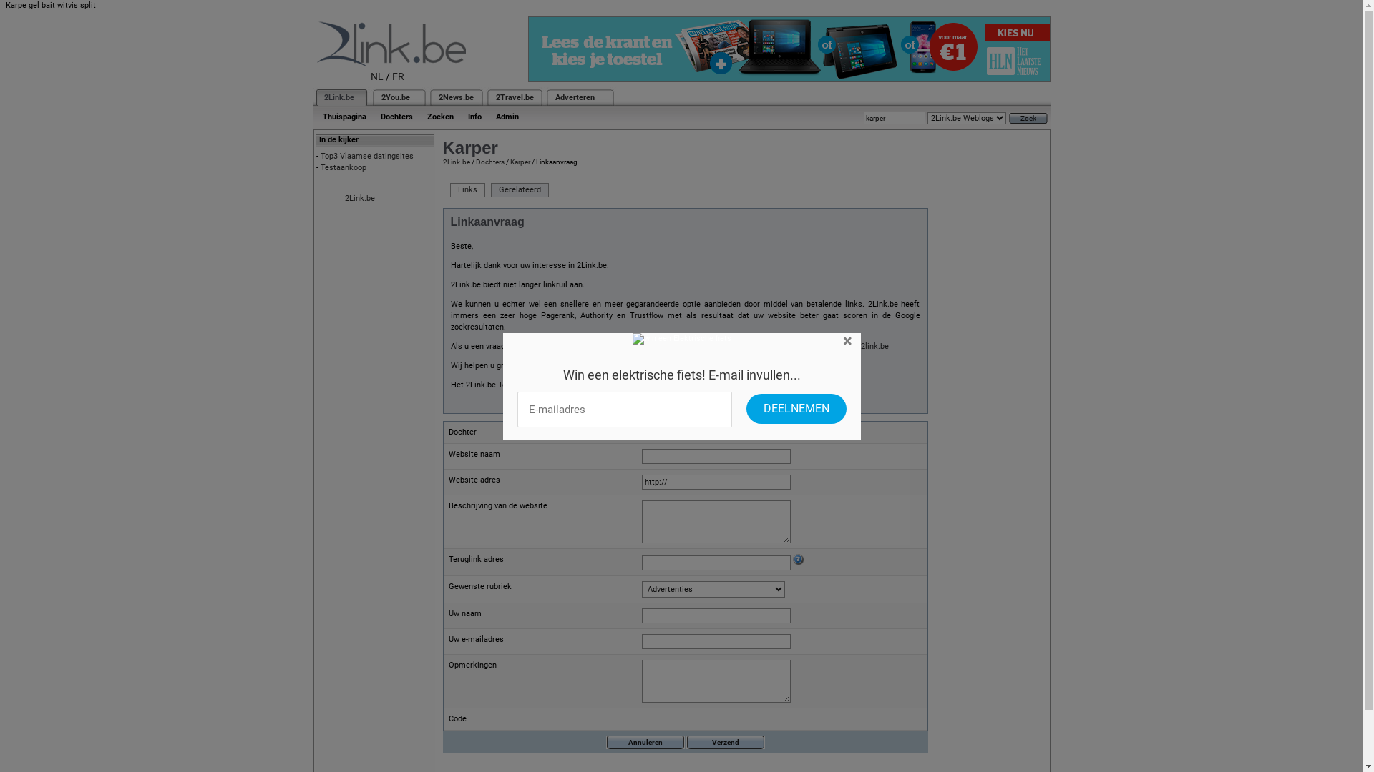 This screenshot has width=1374, height=772. I want to click on FR, so click(398, 76).